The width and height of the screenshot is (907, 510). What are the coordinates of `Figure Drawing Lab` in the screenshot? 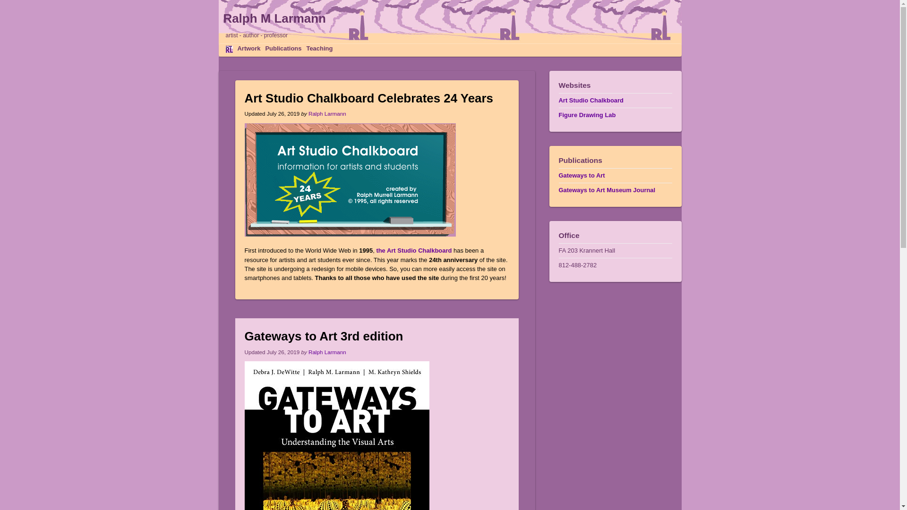 It's located at (587, 115).